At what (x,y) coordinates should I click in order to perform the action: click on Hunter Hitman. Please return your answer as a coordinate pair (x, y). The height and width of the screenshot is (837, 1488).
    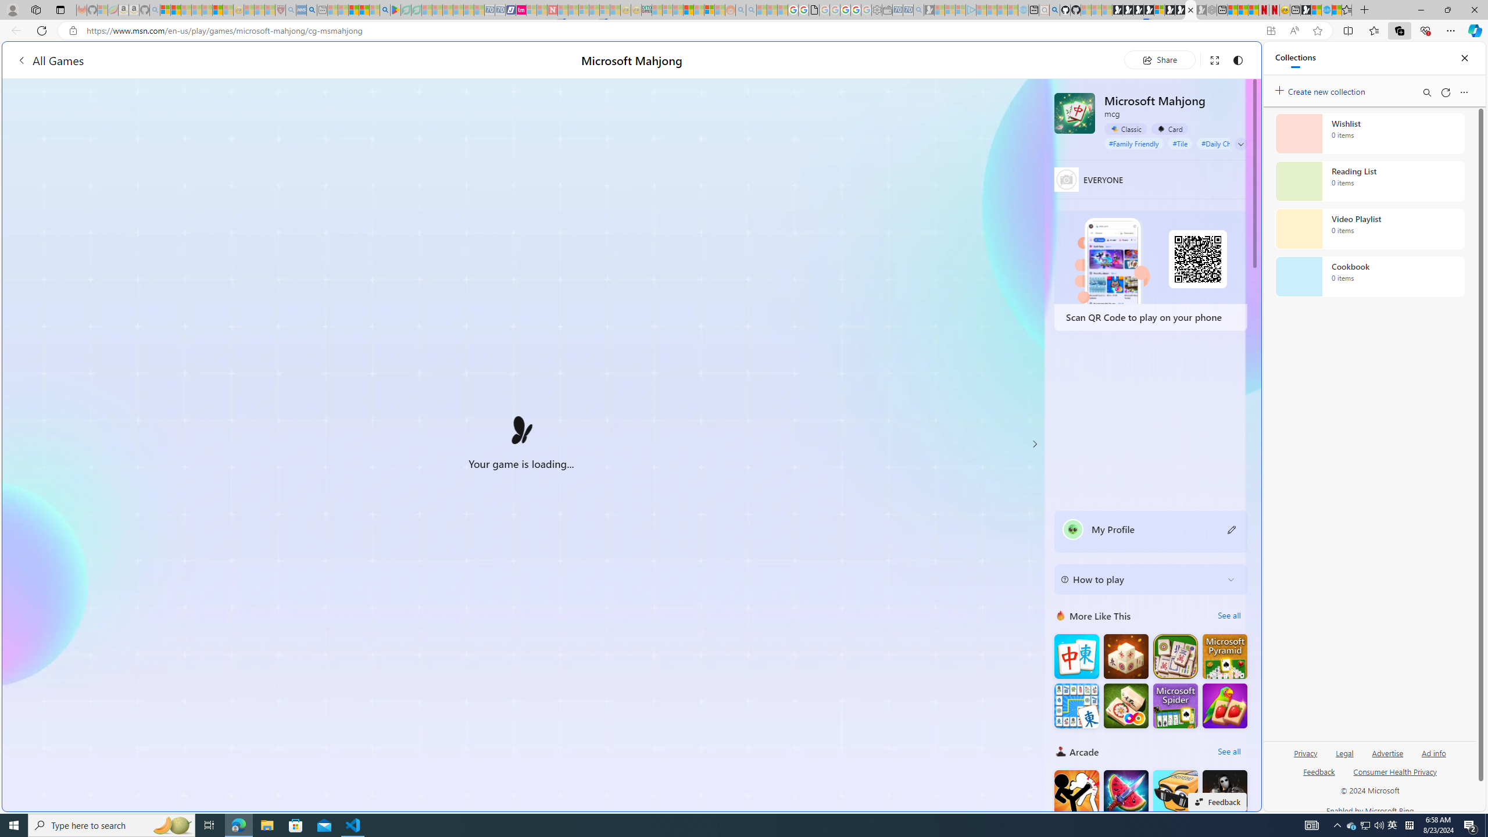
    Looking at the image, I should click on (1225, 792).